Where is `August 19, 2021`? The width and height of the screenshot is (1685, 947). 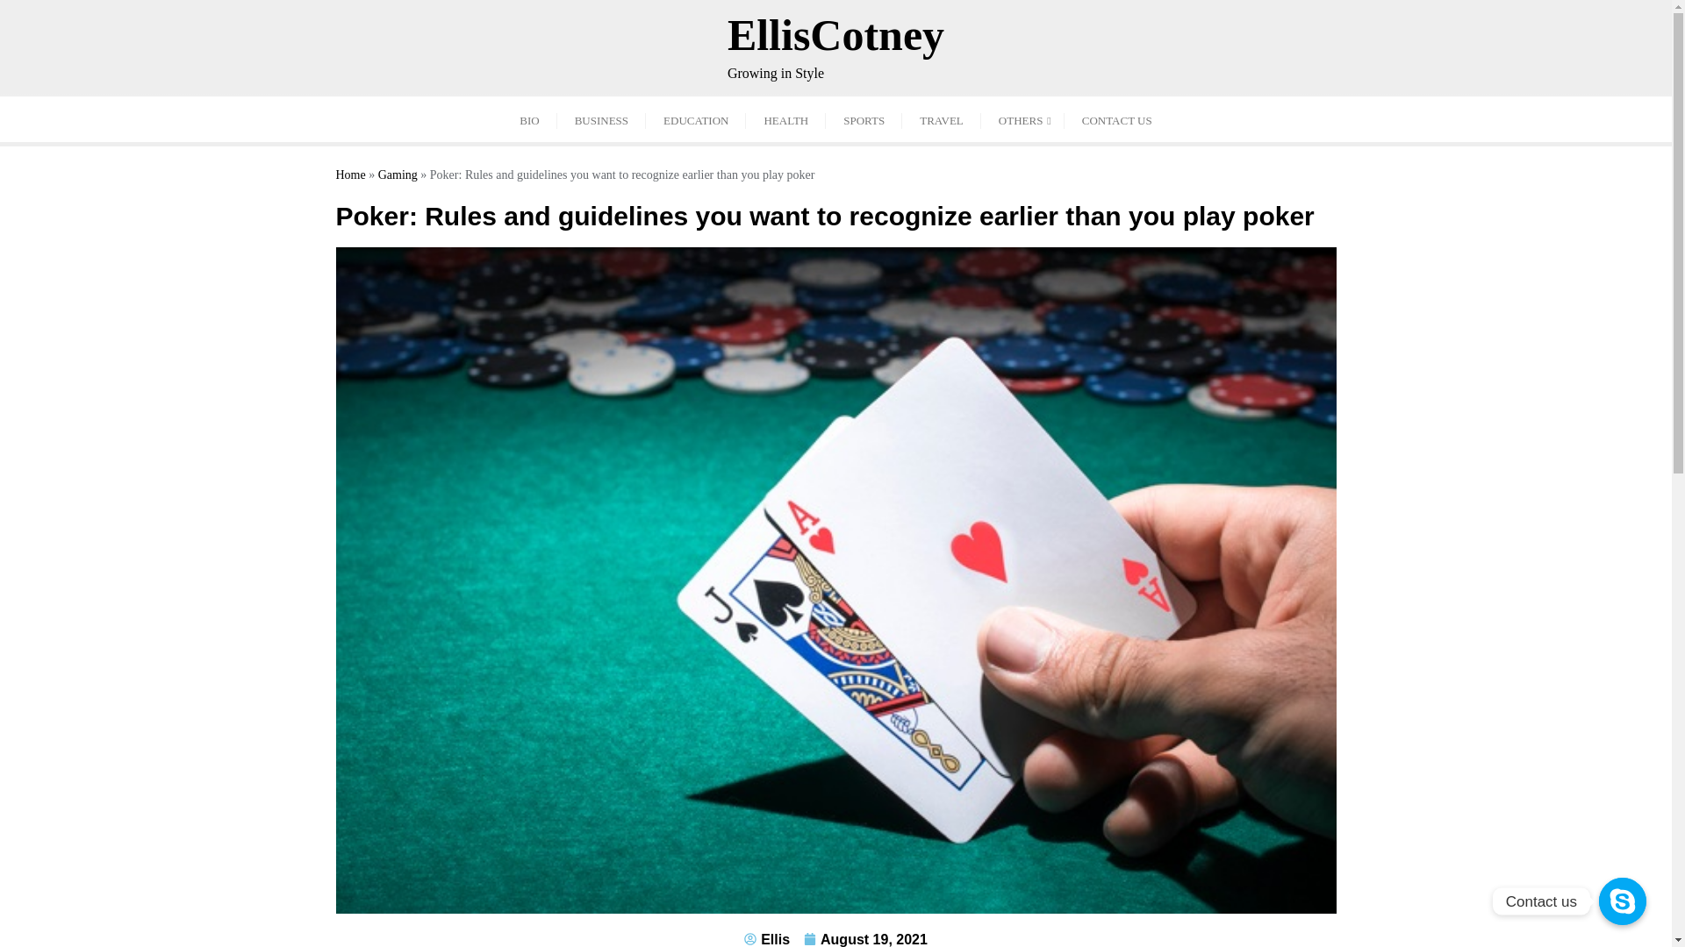
August 19, 2021 is located at coordinates (528, 119).